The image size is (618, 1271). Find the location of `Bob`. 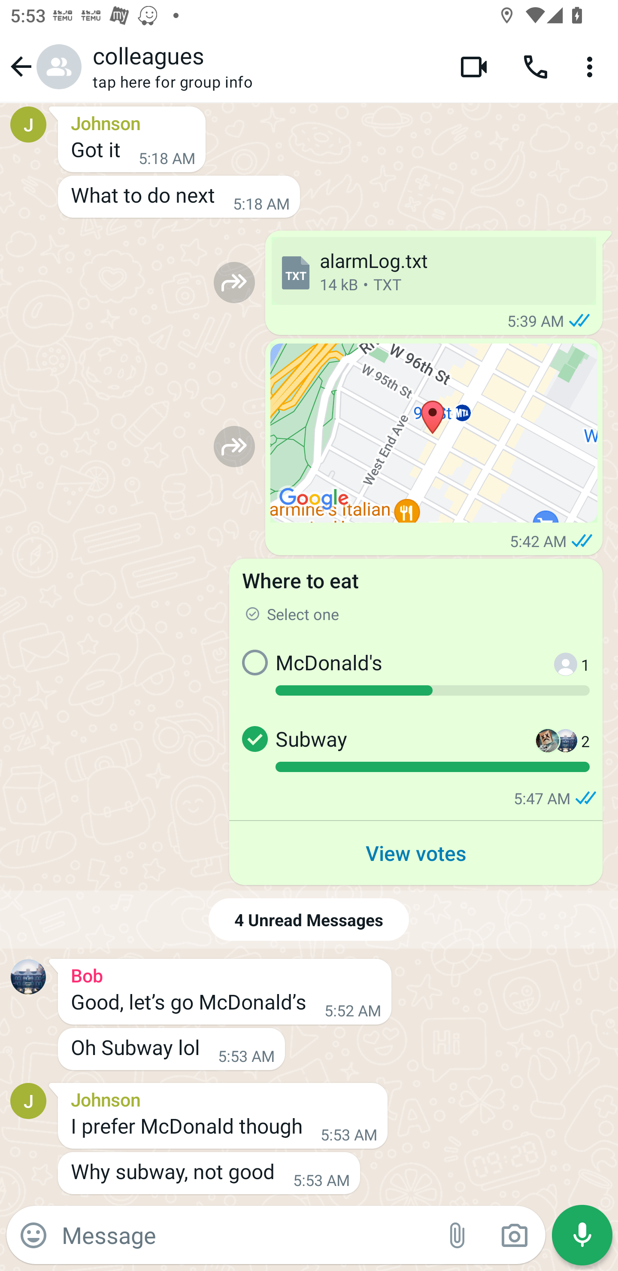

Bob is located at coordinates (224, 973).